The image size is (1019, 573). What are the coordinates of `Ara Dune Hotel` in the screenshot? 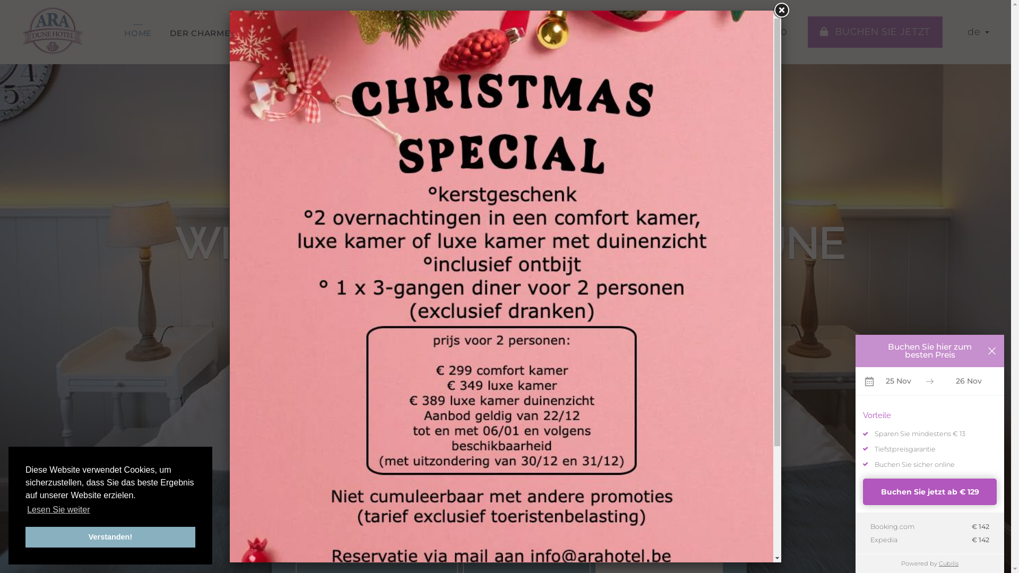 It's located at (53, 29).